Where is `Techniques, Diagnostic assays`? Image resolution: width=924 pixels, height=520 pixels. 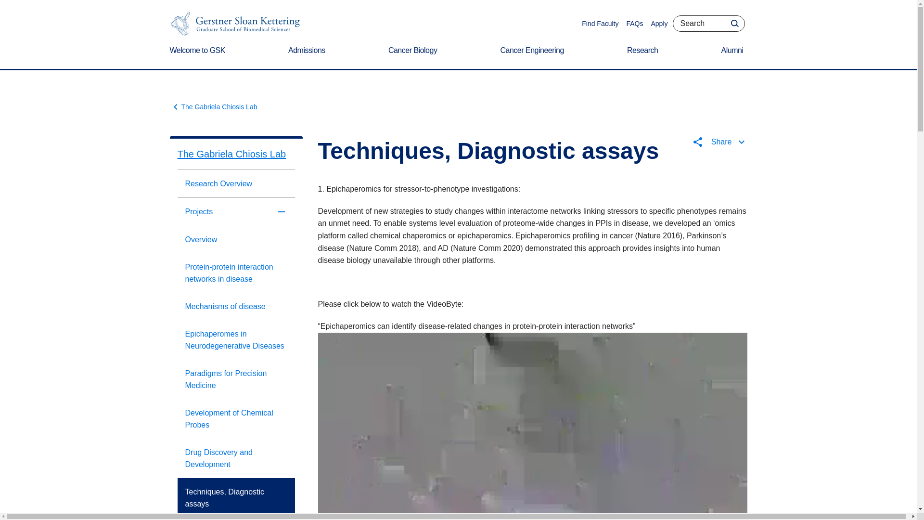 Techniques, Diagnostic assays is located at coordinates (236, 497).